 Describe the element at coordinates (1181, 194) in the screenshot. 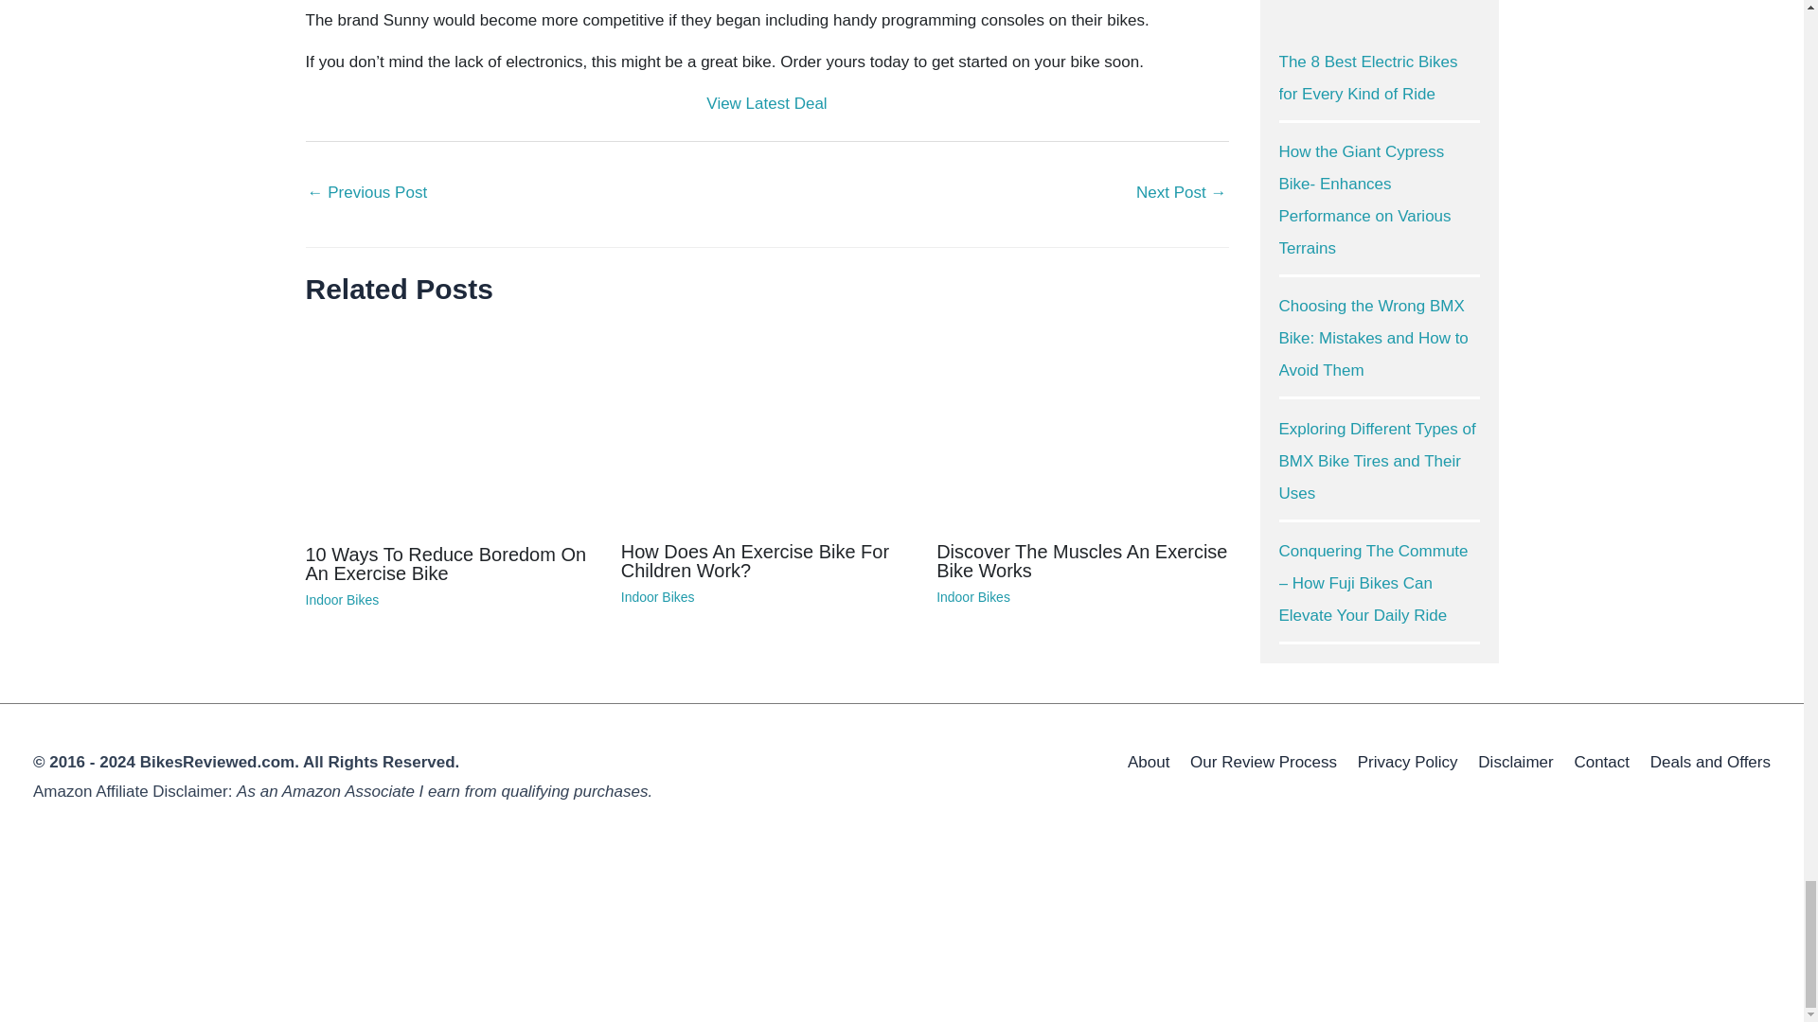

I see `Schwinn AC Performance Plus Indoor Cycle Review` at that location.